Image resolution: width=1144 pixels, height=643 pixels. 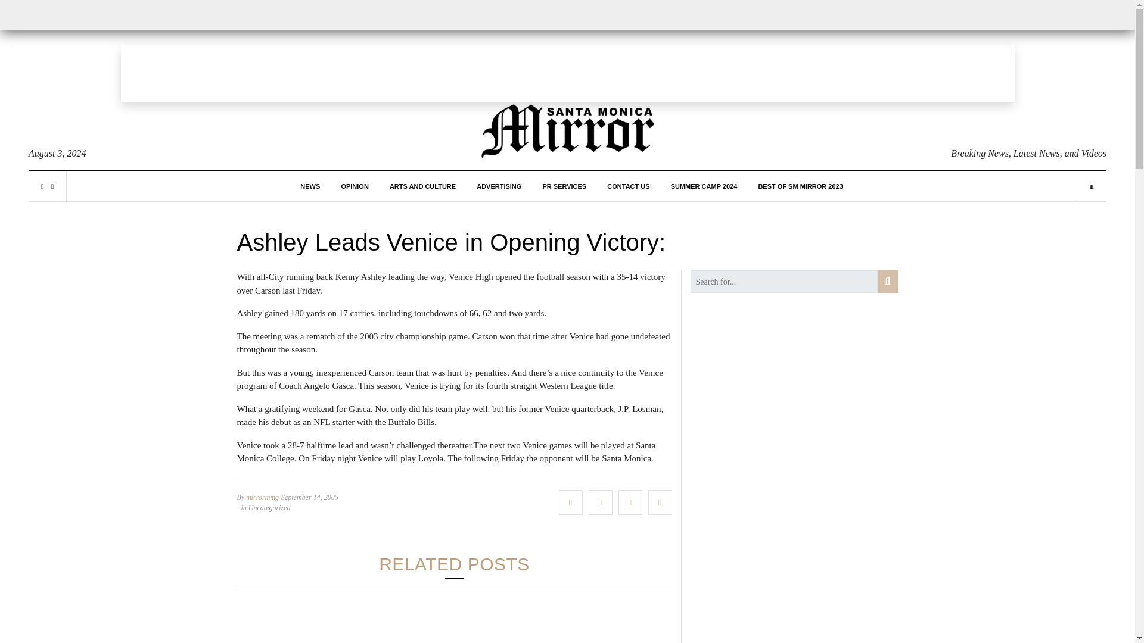 I want to click on mirrormmg, so click(x=262, y=497).